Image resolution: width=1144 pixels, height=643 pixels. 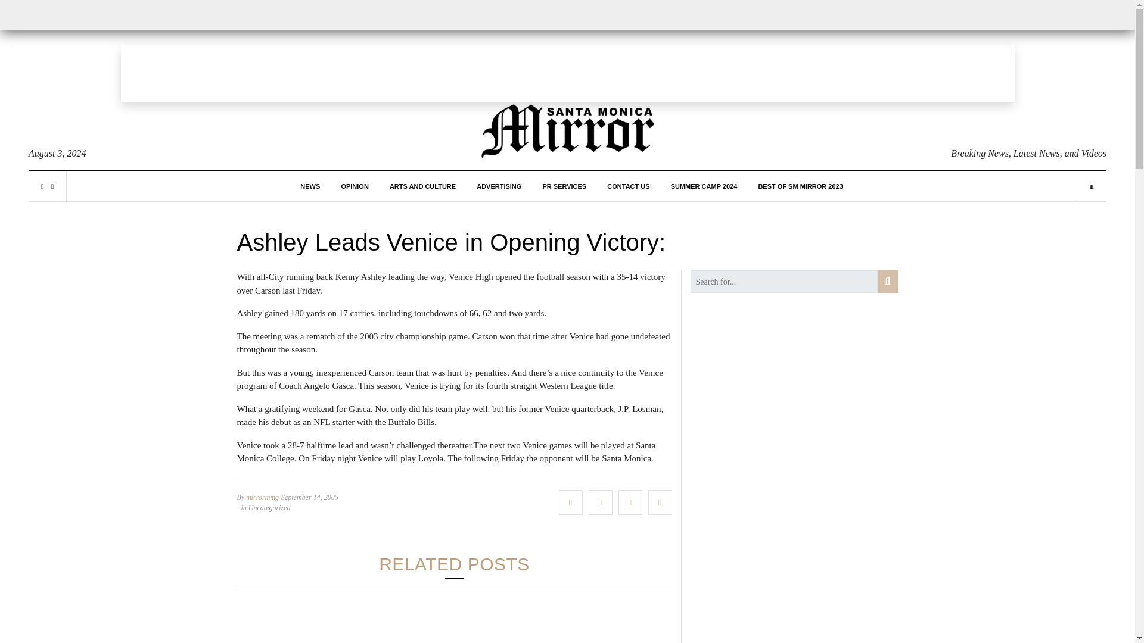 I want to click on mirrormmg, so click(x=262, y=497).